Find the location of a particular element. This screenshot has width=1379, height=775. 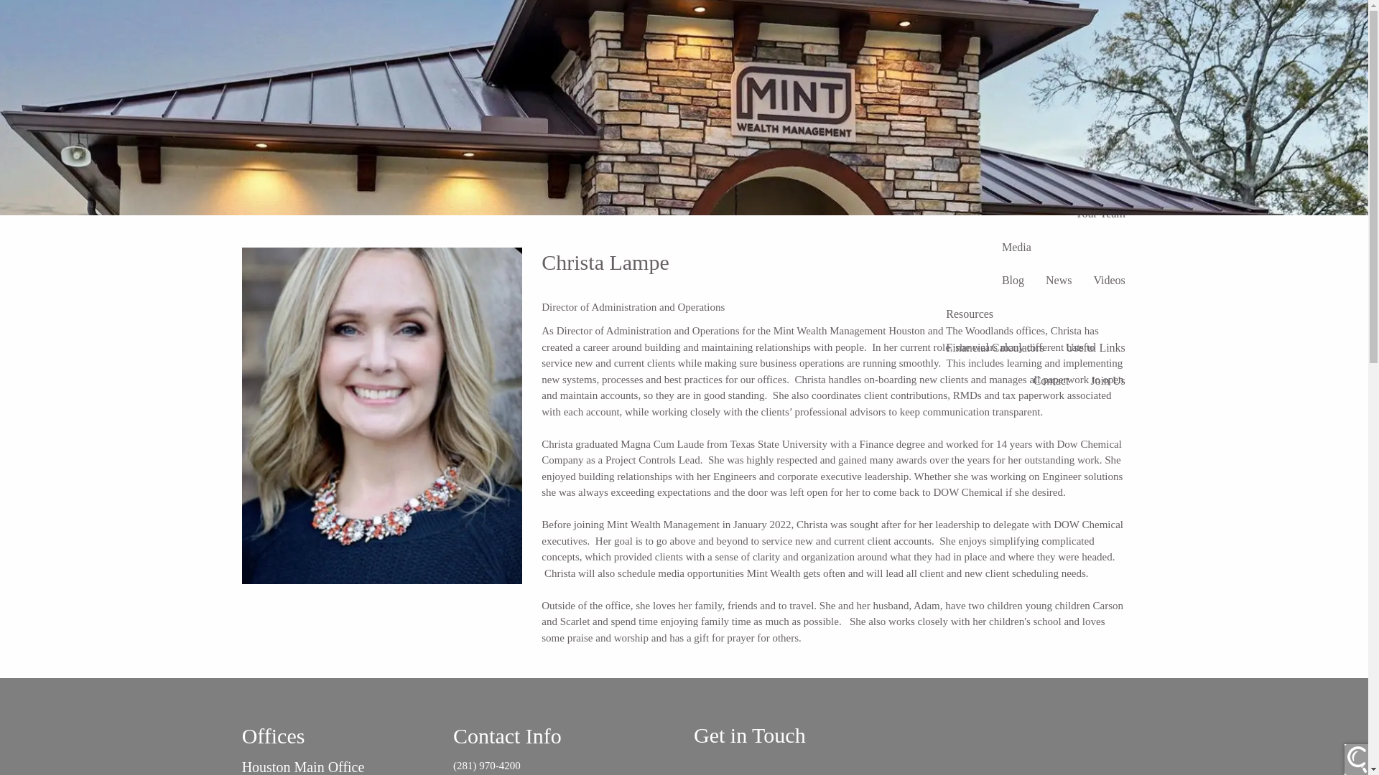

Financial Calculators is located at coordinates (994, 347).